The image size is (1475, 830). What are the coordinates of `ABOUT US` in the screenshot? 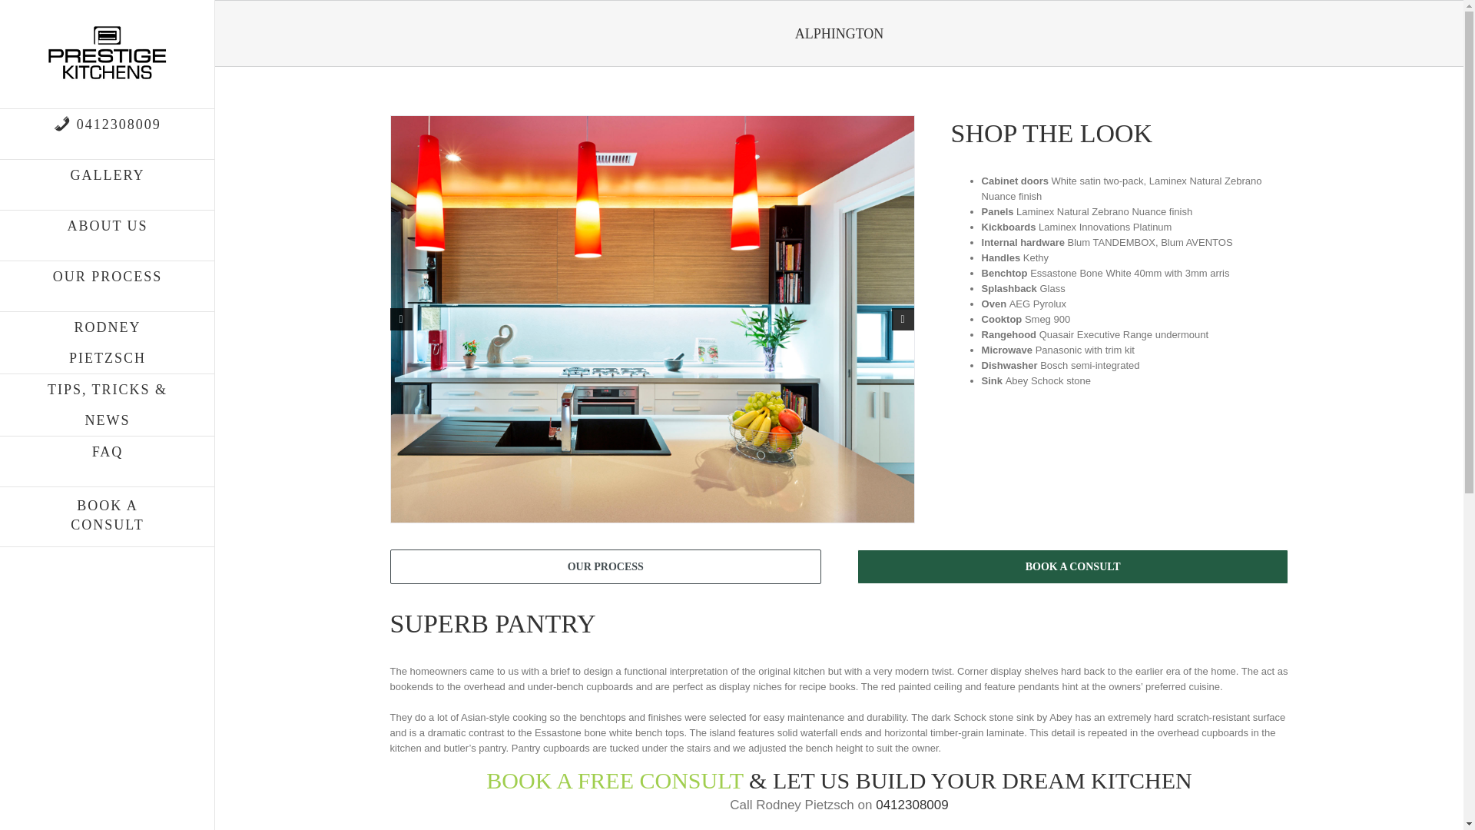 It's located at (108, 236).